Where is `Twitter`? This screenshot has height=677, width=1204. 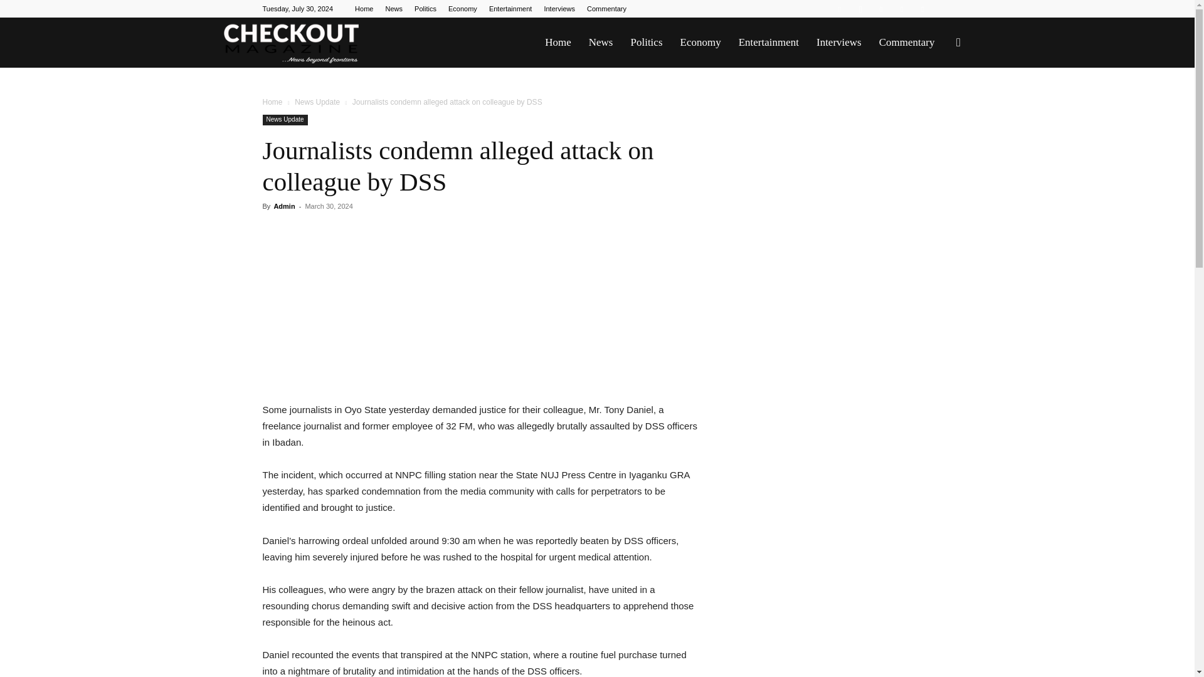
Twitter is located at coordinates (902, 9).